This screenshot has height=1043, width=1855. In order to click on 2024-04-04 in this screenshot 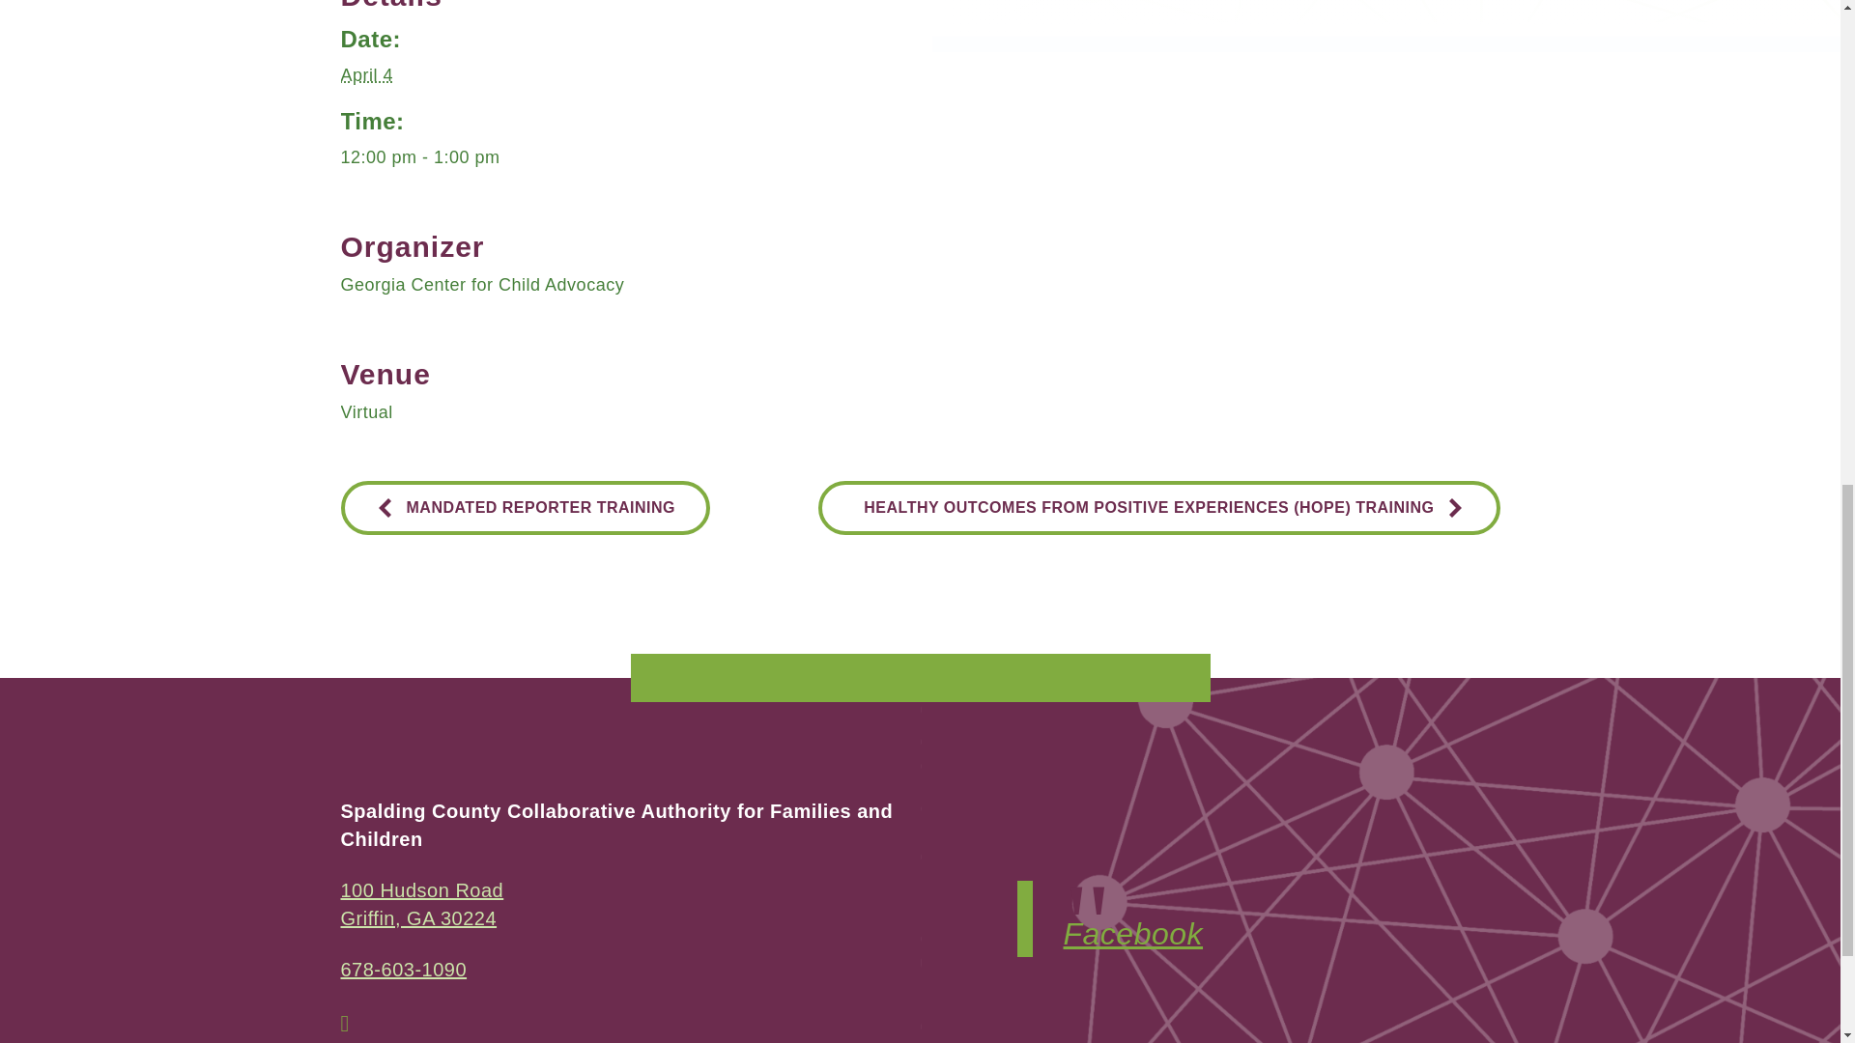, I will do `click(919, 157)`.